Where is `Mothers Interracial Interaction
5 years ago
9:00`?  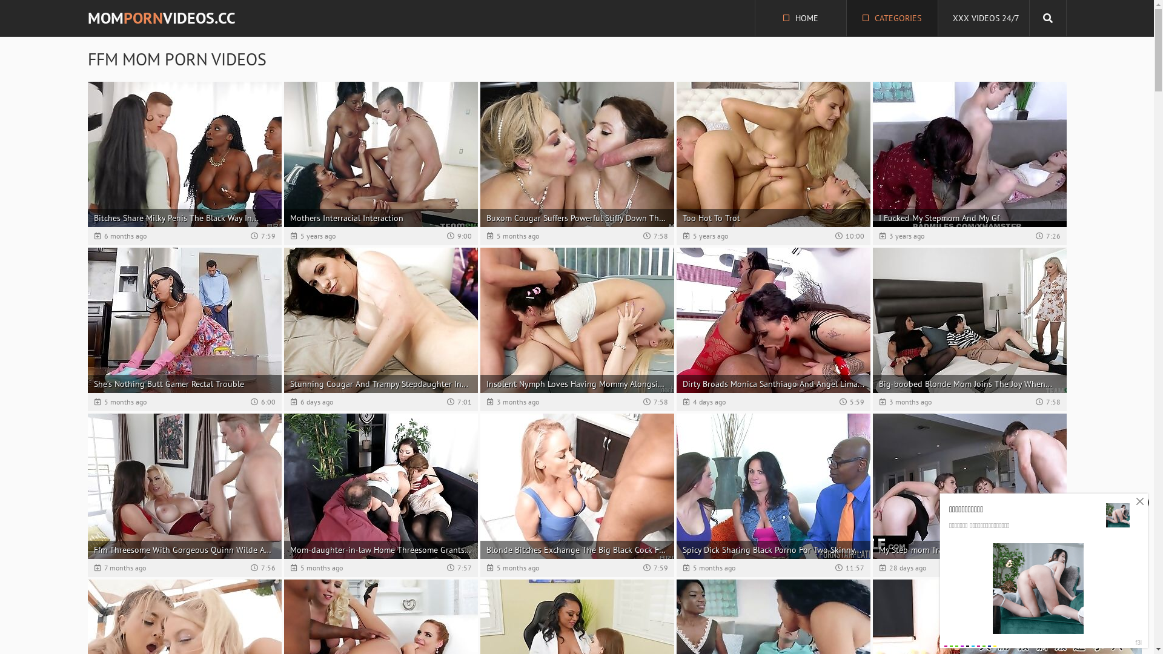
Mothers Interracial Interaction
5 years ago
9:00 is located at coordinates (380, 163).